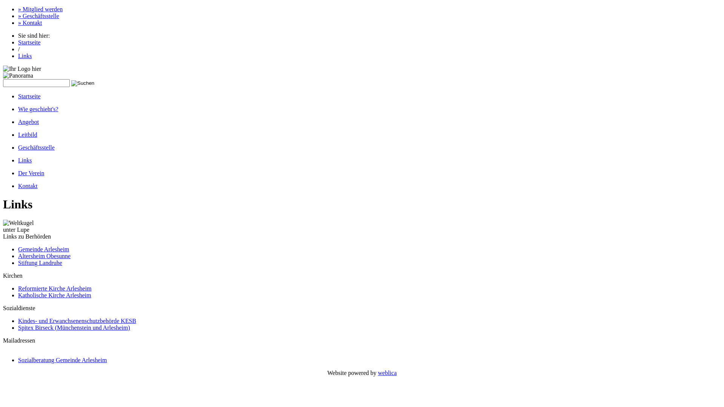 This screenshot has width=724, height=407. I want to click on Stiftung Landruhe, so click(40, 263).